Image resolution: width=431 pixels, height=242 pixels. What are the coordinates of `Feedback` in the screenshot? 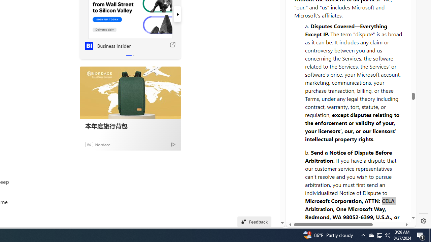 It's located at (389, 202).